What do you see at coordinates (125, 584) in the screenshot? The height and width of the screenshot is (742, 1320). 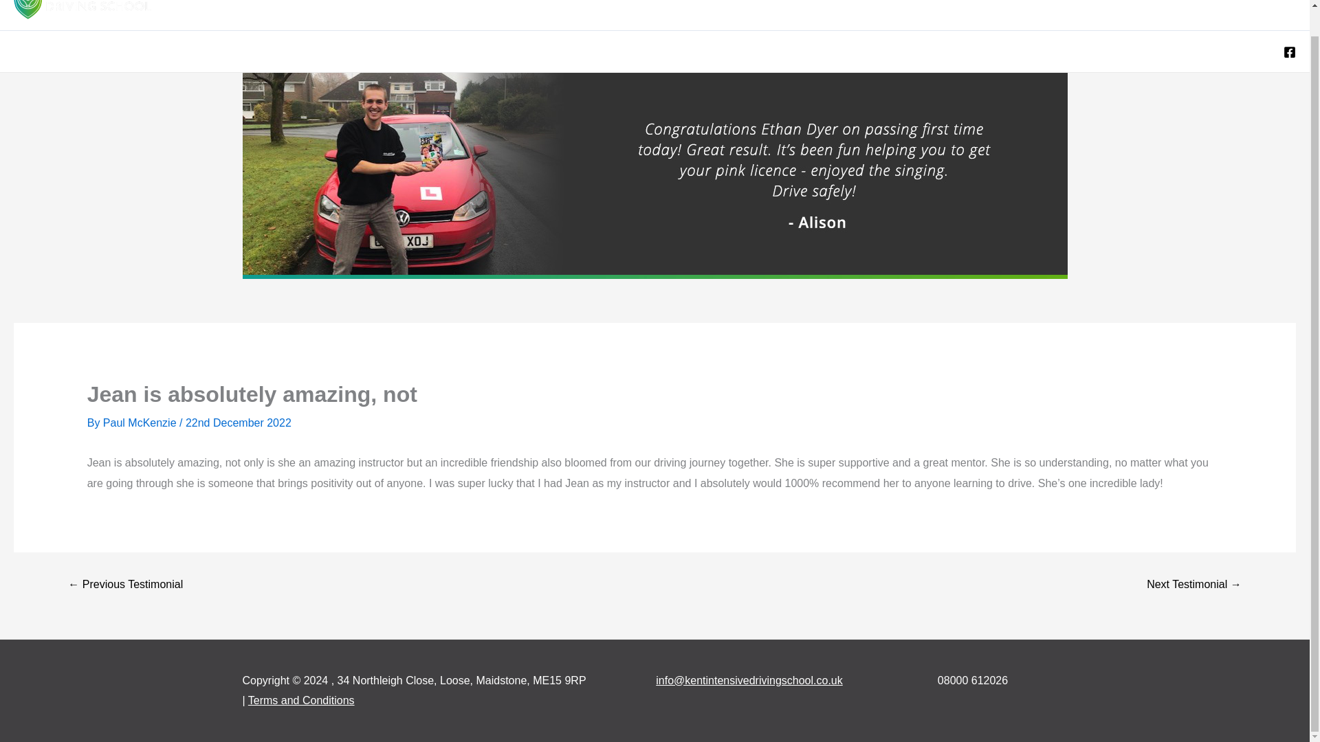 I see `Alison is a very experienced` at bounding box center [125, 584].